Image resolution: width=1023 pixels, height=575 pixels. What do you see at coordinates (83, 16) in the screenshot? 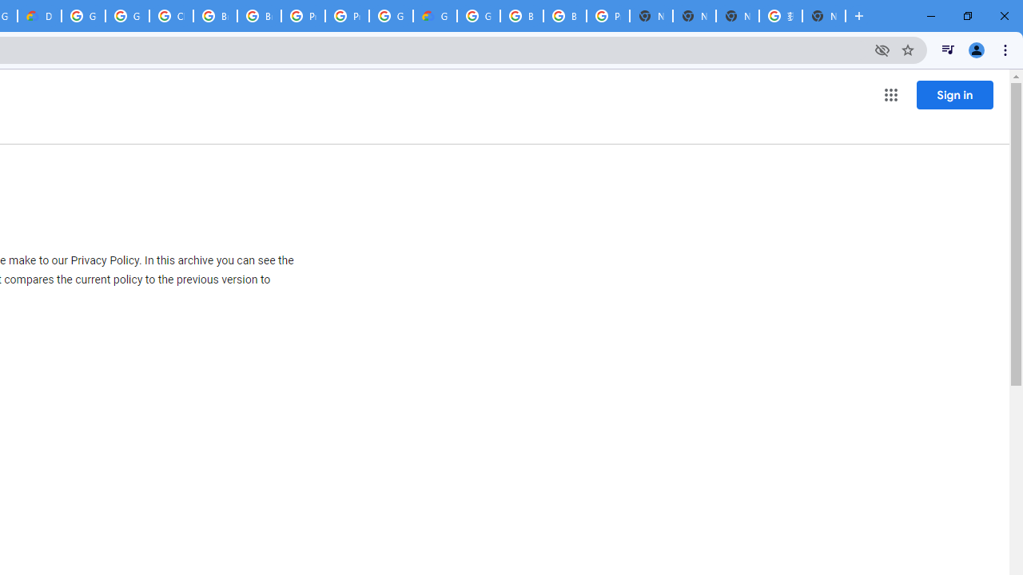
I see `Google Cloud Platform` at bounding box center [83, 16].